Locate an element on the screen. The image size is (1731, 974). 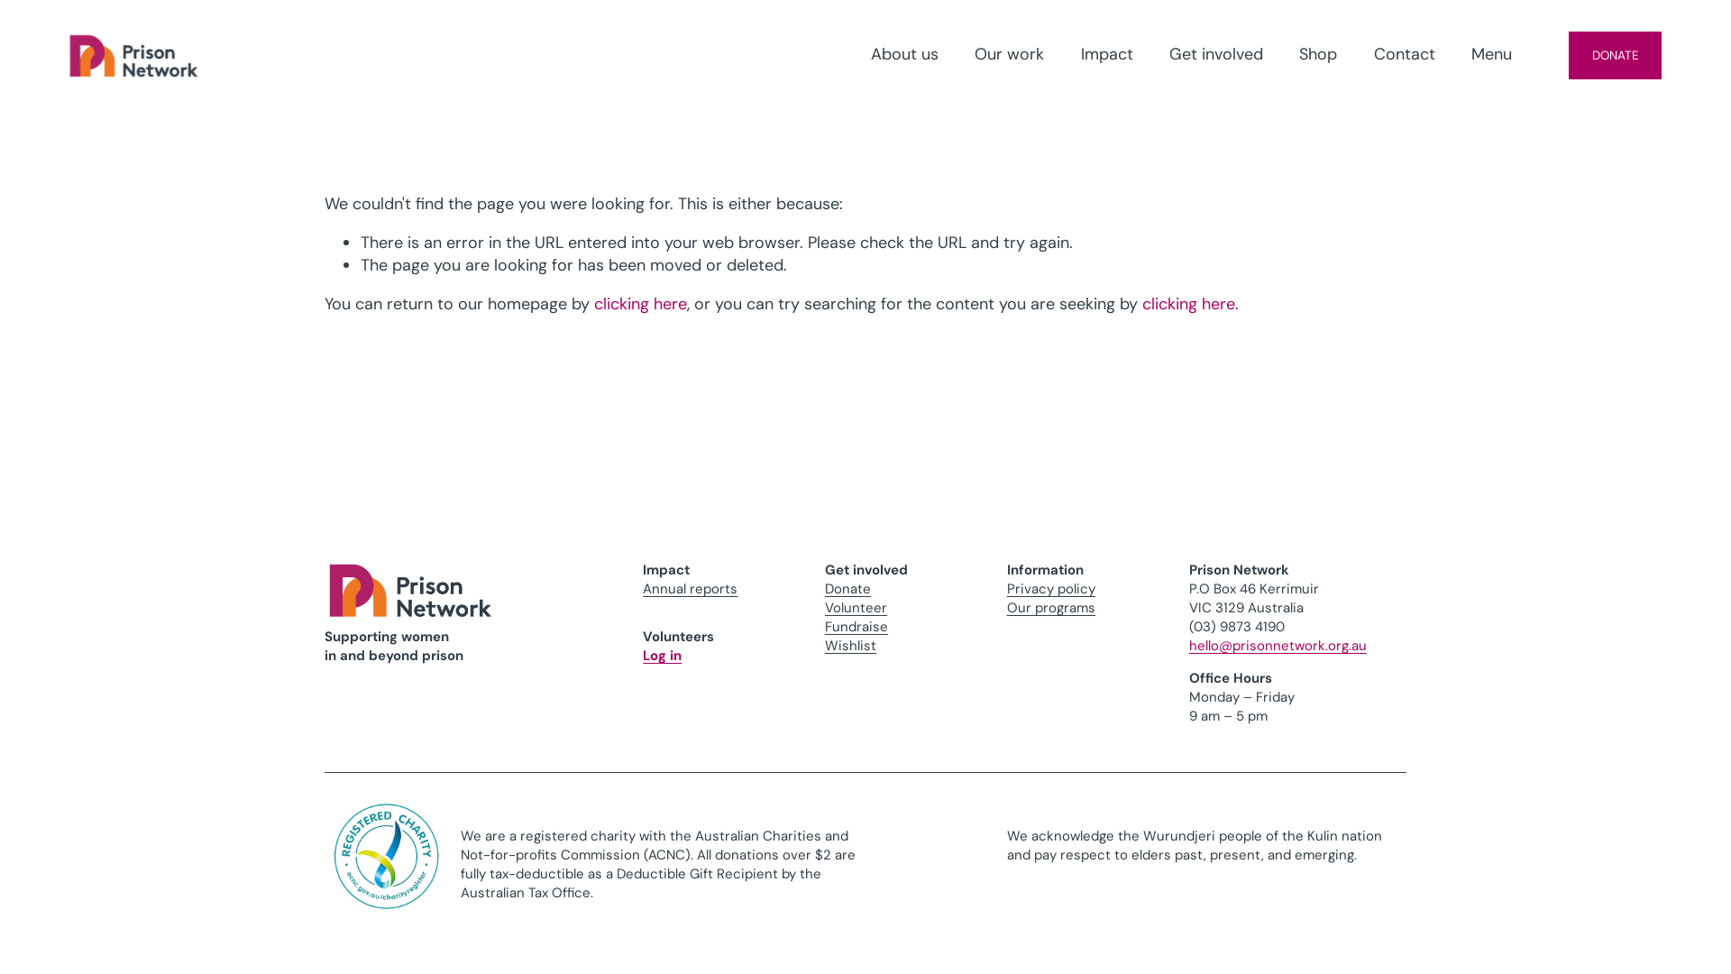
About us is located at coordinates (905, 56).